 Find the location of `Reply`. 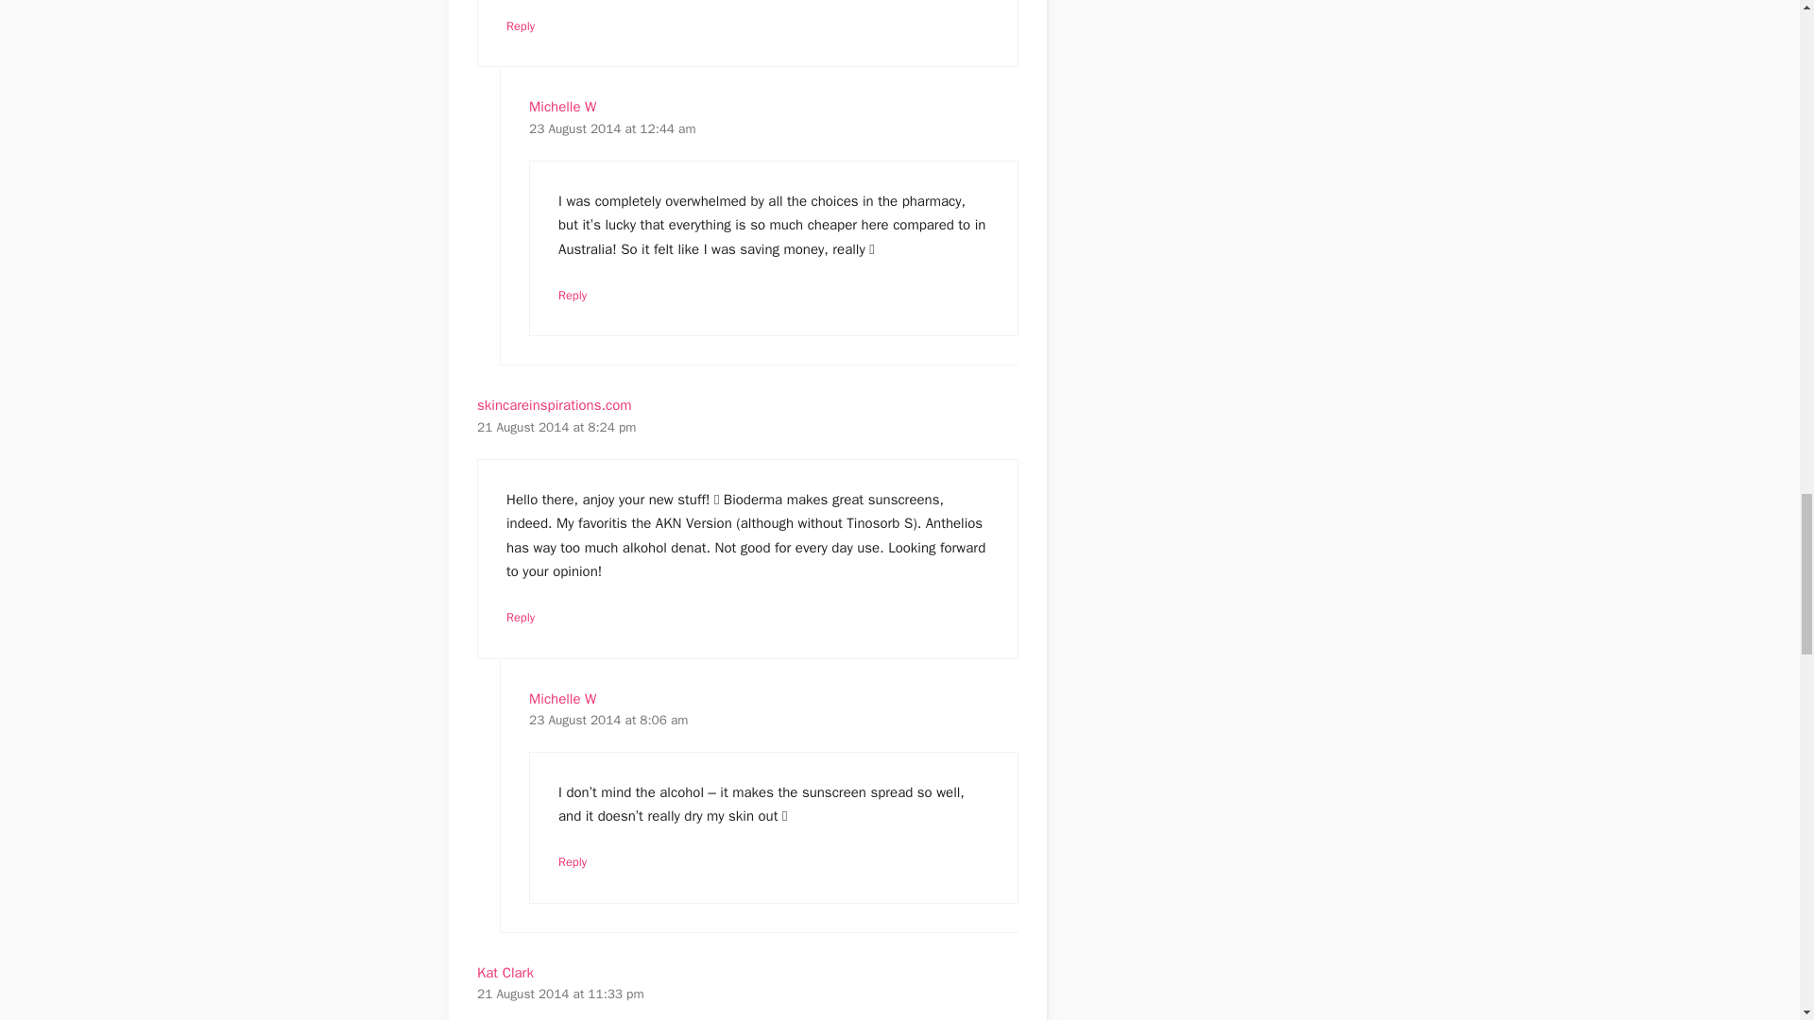

Reply is located at coordinates (520, 26).